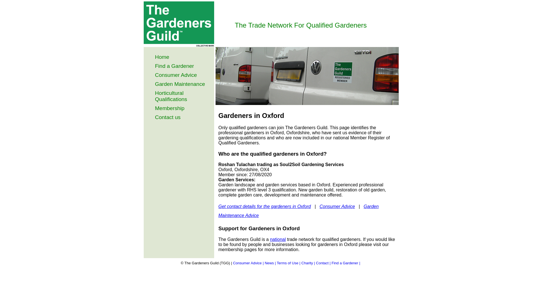 Image resolution: width=541 pixels, height=304 pixels. What do you see at coordinates (170, 108) in the screenshot?
I see `Membership` at bounding box center [170, 108].